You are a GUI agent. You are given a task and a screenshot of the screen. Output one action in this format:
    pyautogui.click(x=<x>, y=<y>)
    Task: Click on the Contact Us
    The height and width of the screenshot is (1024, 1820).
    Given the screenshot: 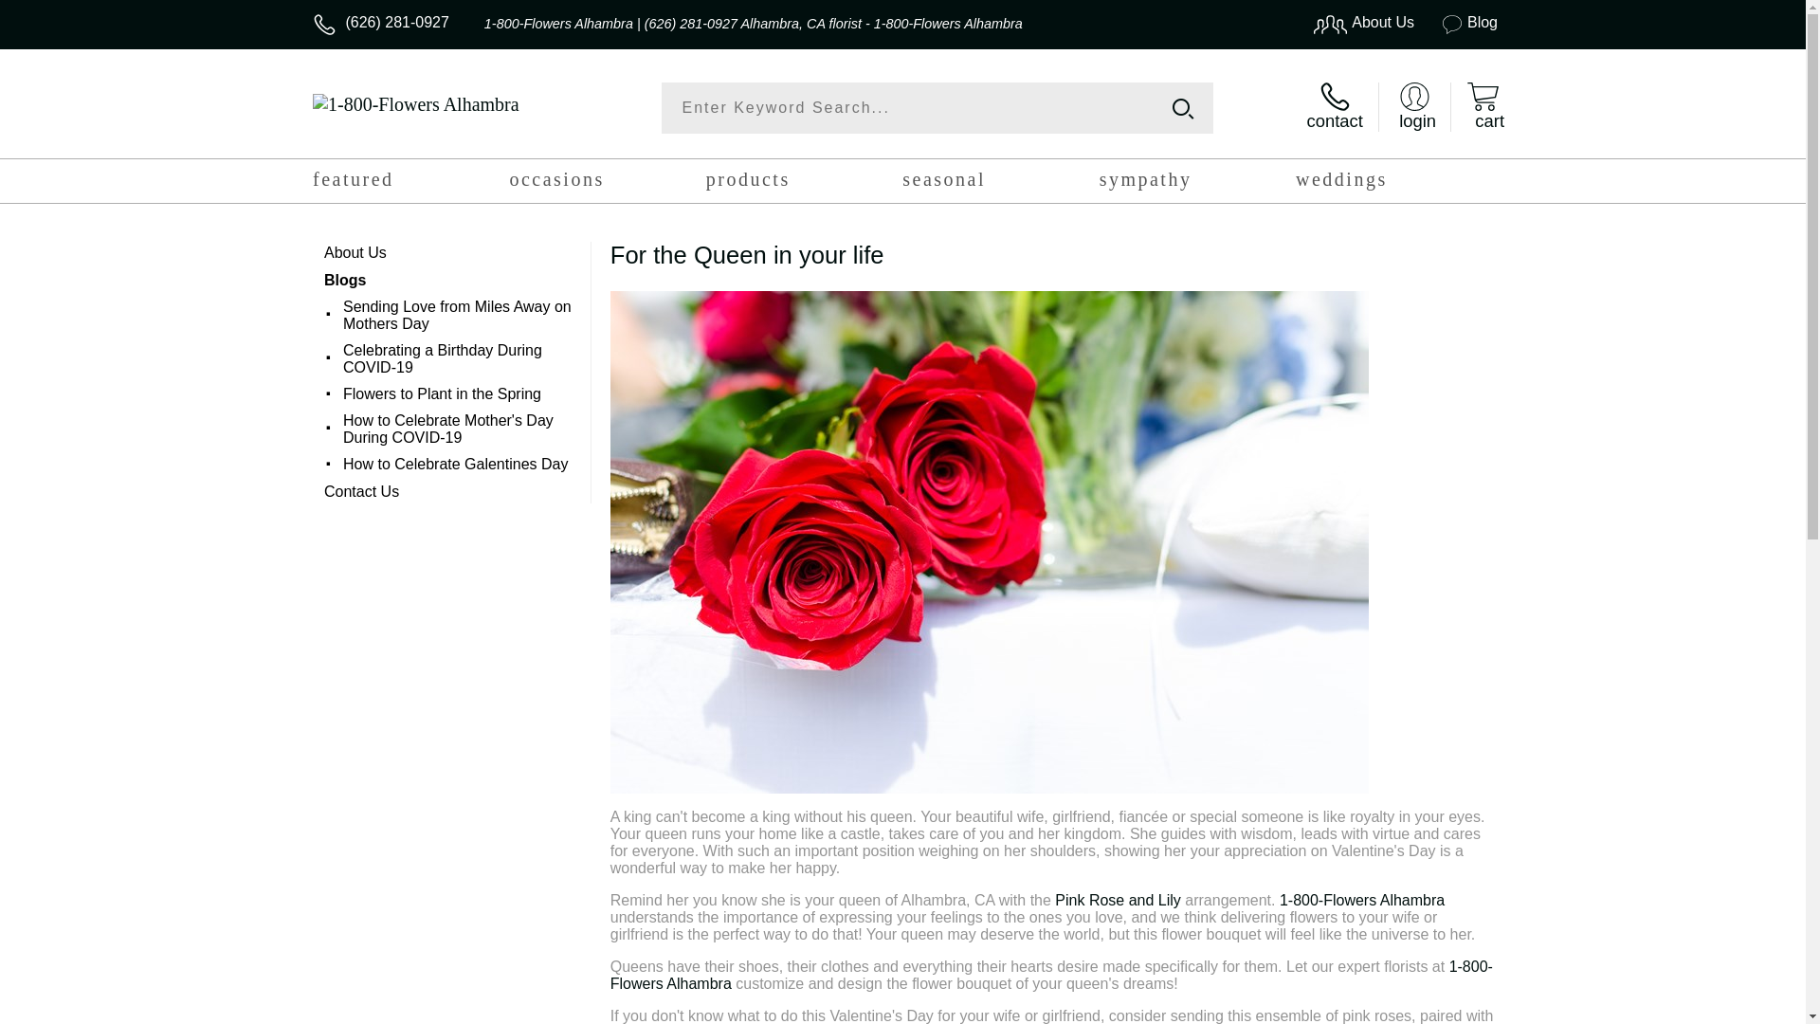 What is the action you would take?
    pyautogui.click(x=449, y=492)
    